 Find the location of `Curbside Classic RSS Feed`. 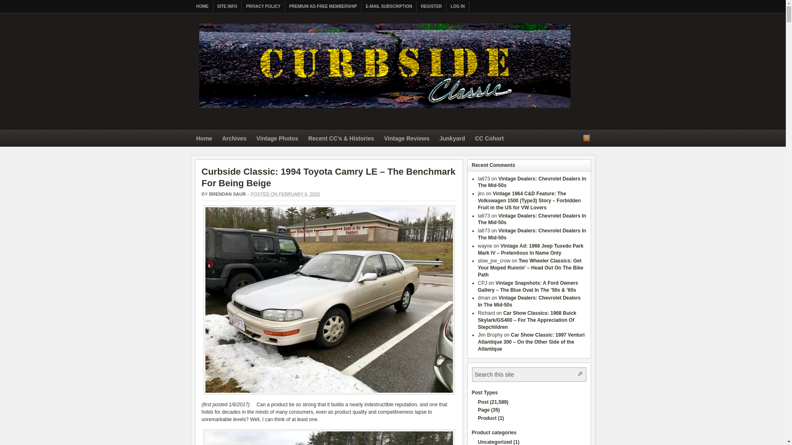

Curbside Classic RSS Feed is located at coordinates (587, 138).